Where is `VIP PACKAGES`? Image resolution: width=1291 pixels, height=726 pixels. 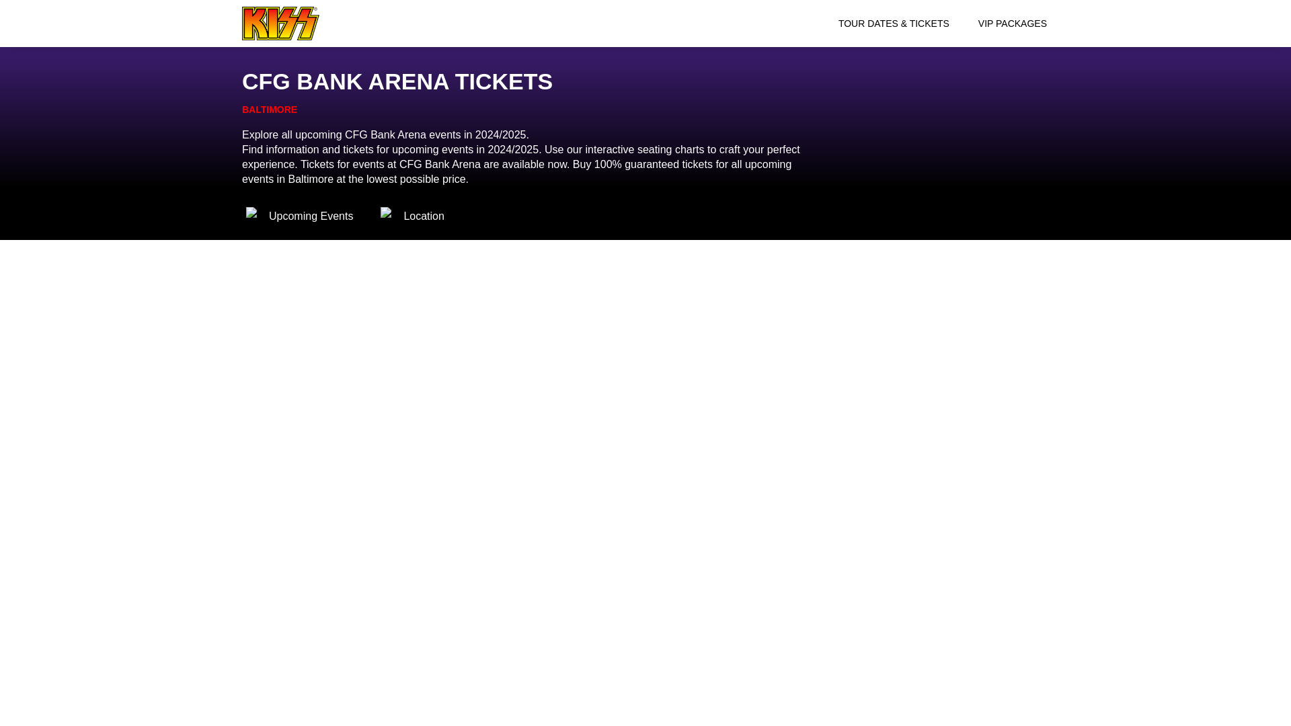
VIP PACKAGES is located at coordinates (1013, 23).